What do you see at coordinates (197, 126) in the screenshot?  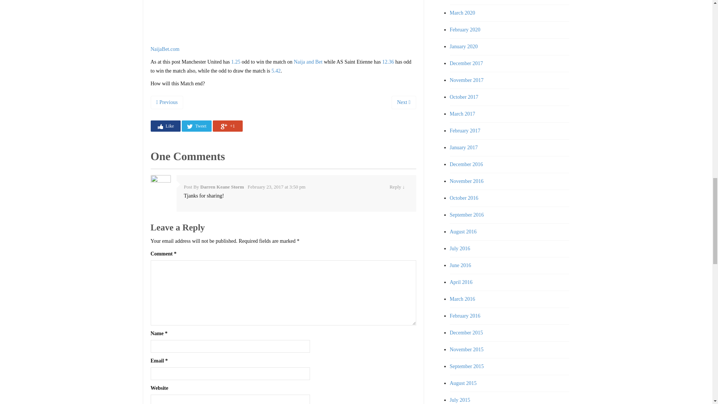 I see `Tweet` at bounding box center [197, 126].